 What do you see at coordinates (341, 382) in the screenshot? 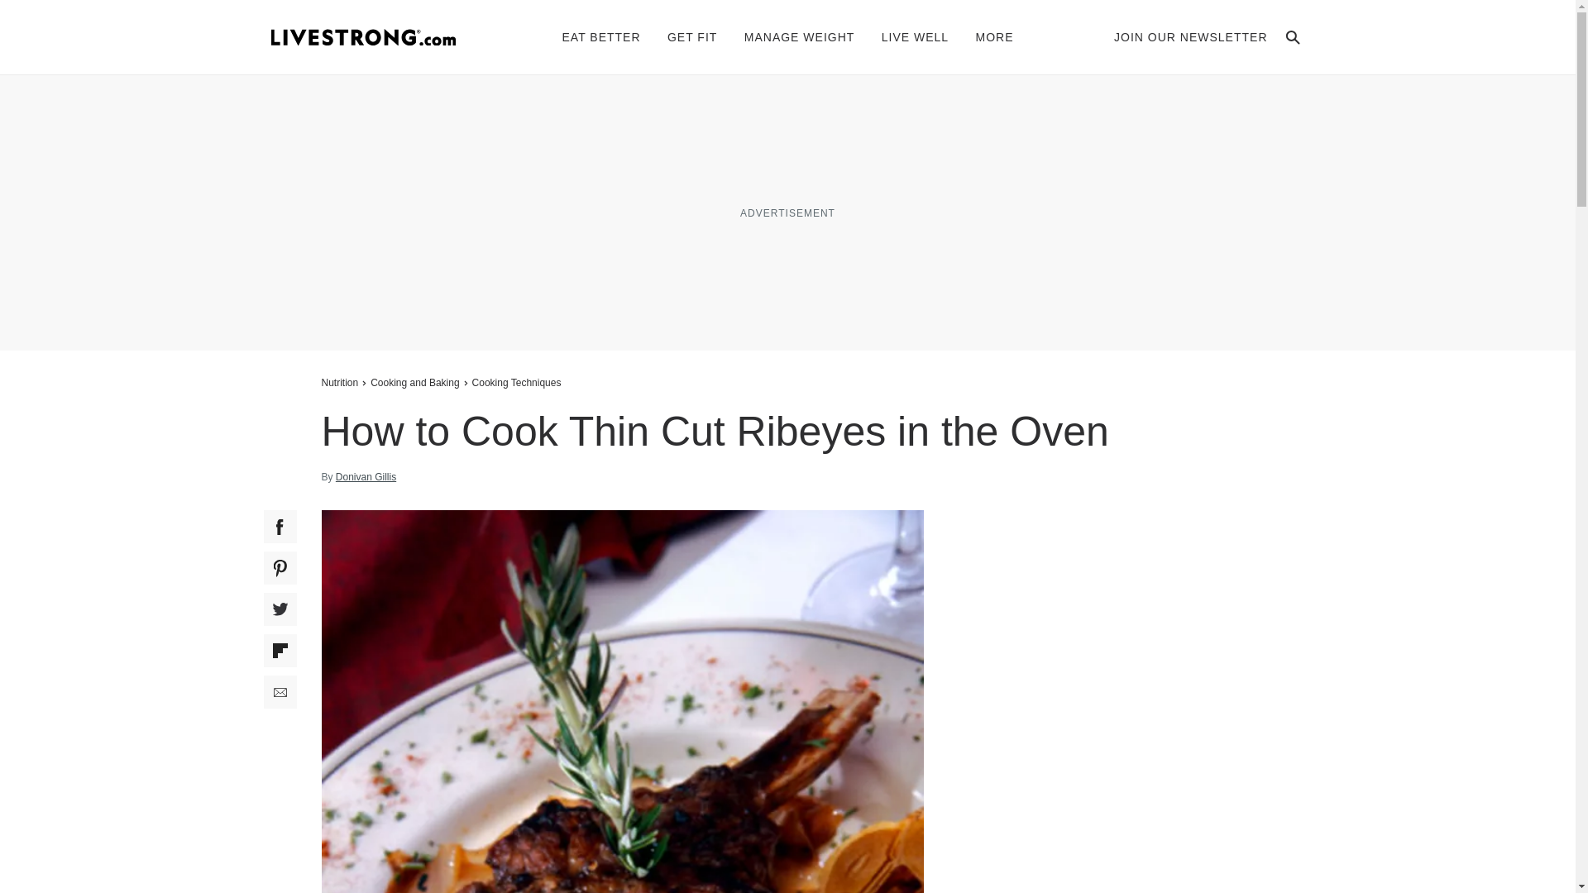
I see `Nutrition` at bounding box center [341, 382].